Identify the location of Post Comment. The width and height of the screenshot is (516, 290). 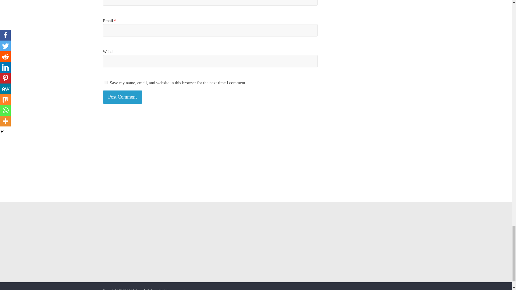
(123, 97).